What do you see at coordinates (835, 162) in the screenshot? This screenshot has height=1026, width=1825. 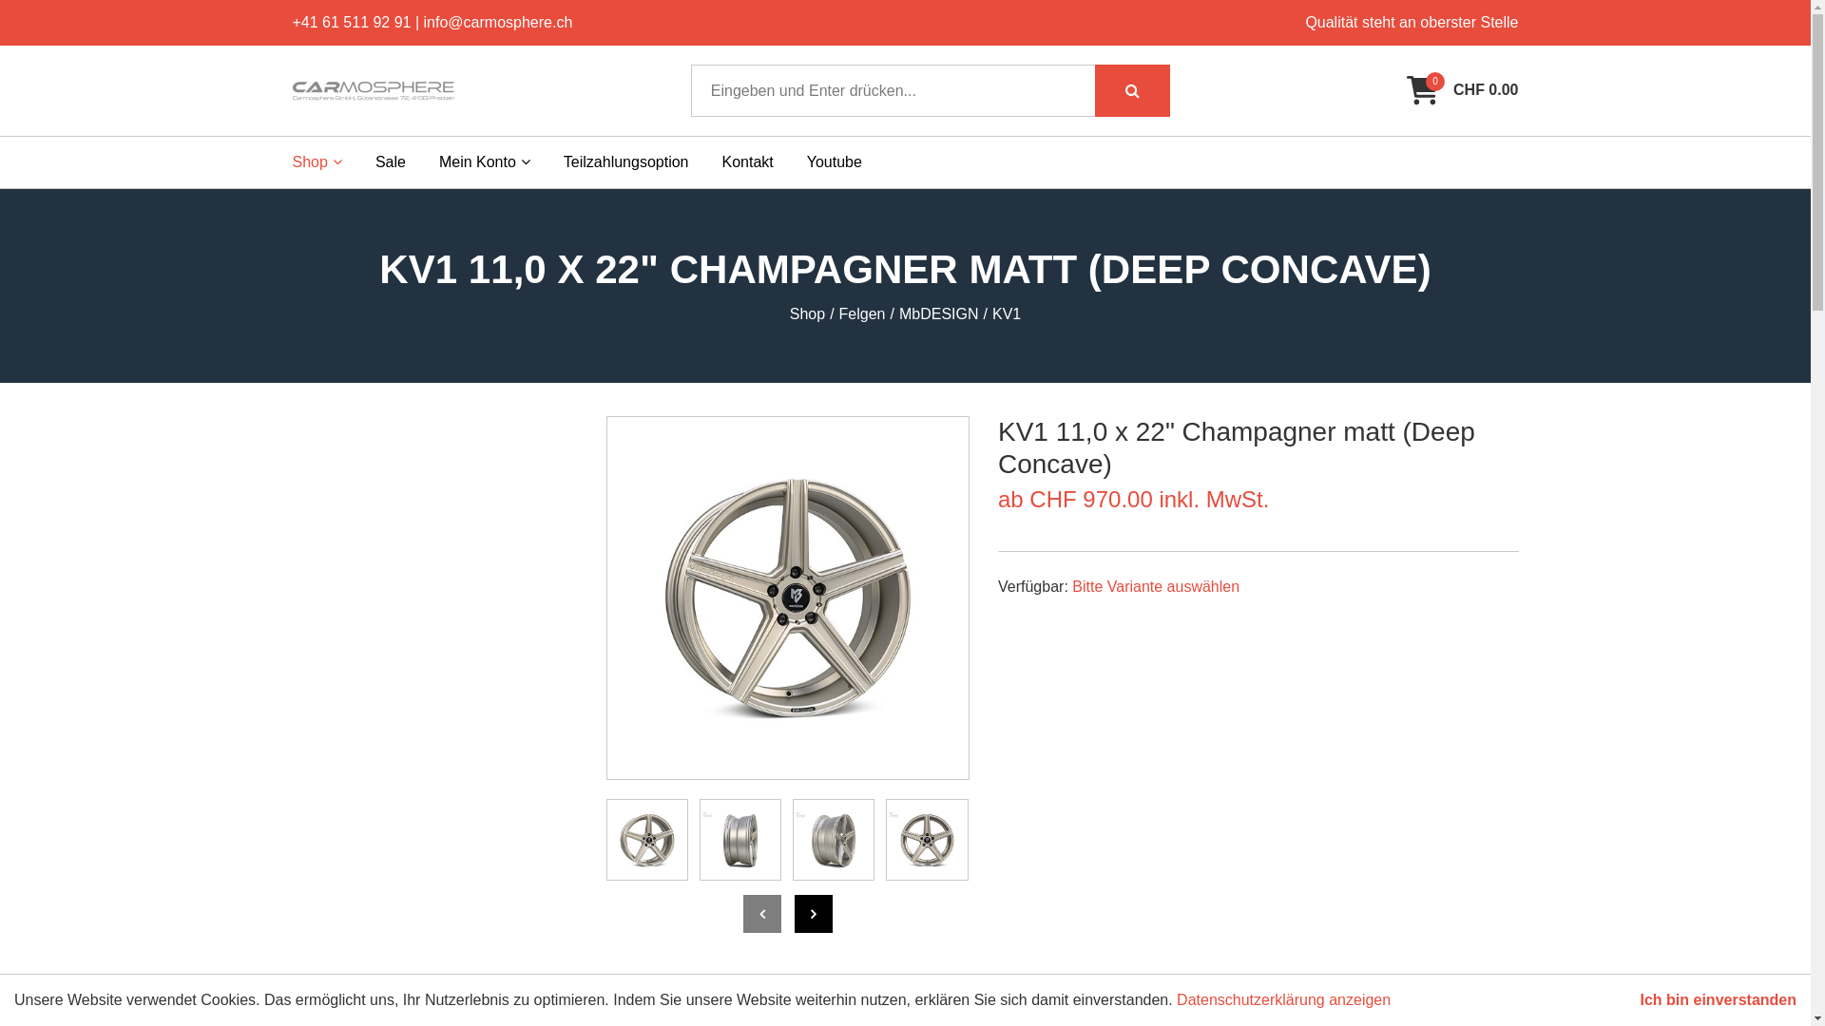 I see `Youtube` at bounding box center [835, 162].